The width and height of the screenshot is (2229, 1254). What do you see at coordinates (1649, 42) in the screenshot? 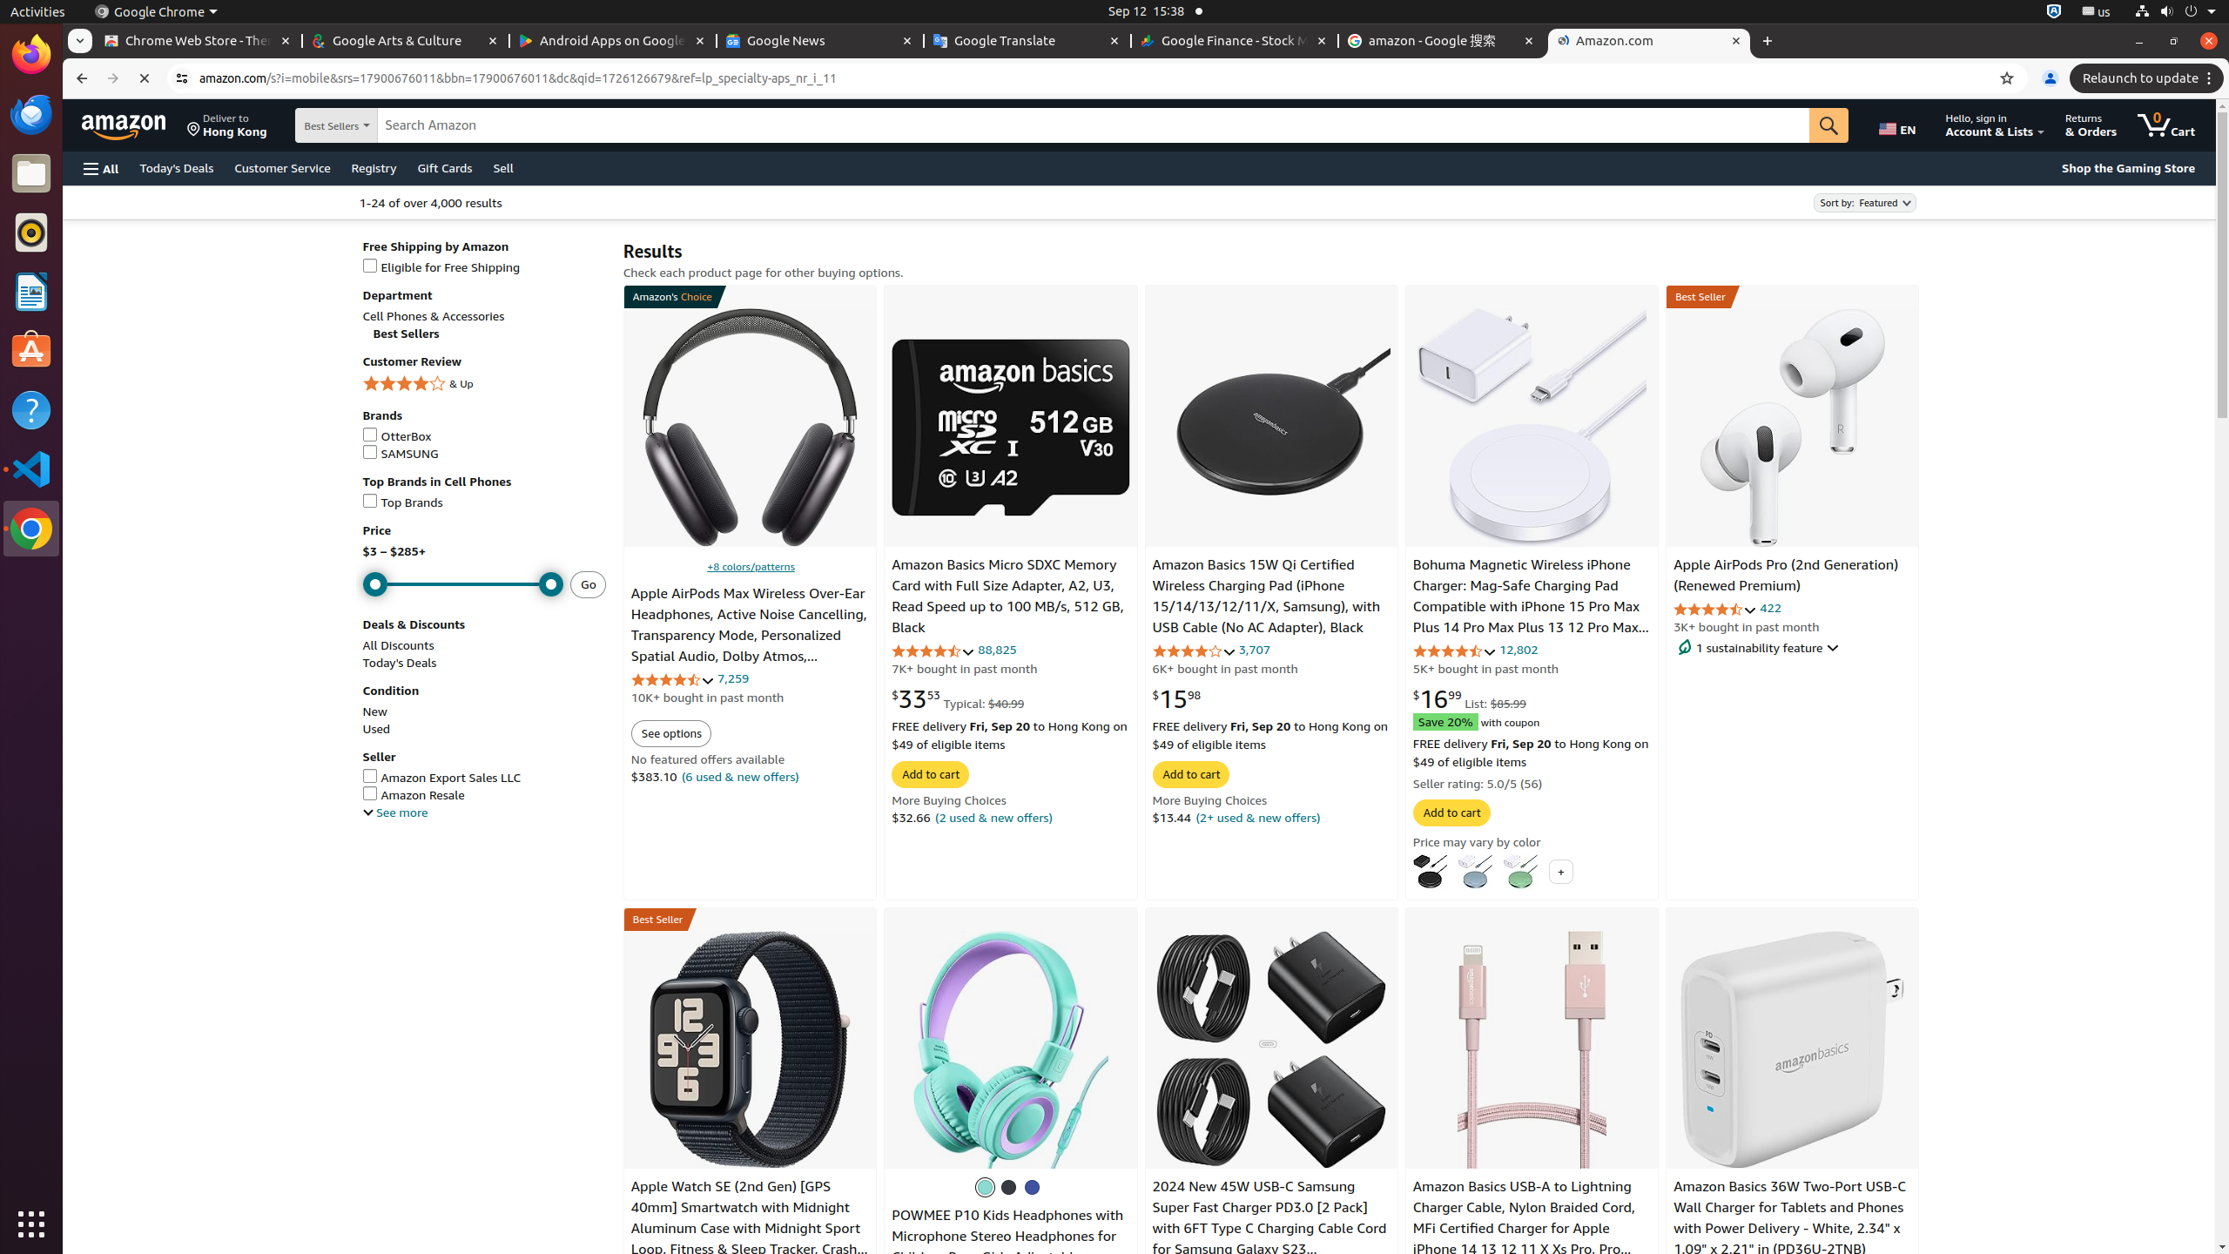
I see `Amazon.com` at bounding box center [1649, 42].